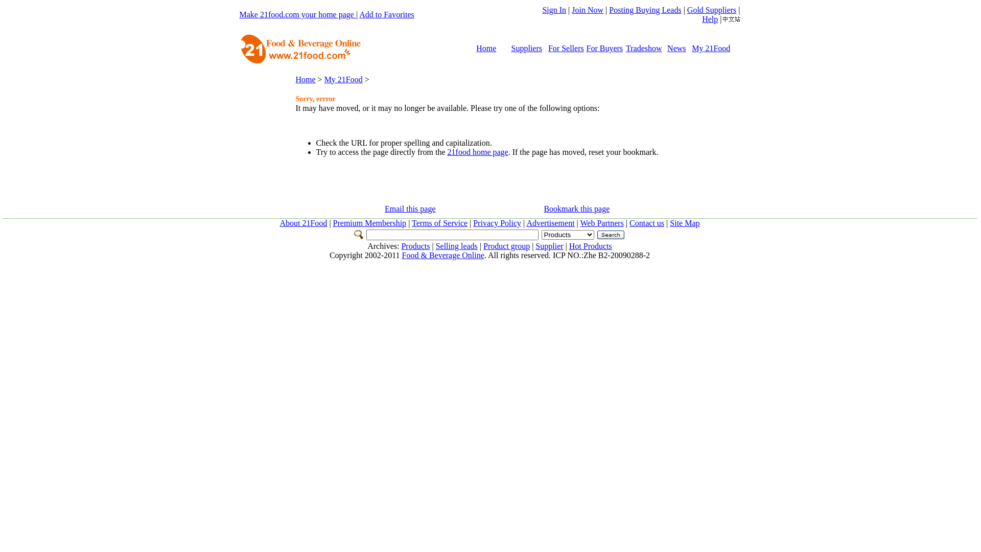 The image size is (981, 552). Describe the element at coordinates (712, 10) in the screenshot. I see `Gold Suppliers` at that location.